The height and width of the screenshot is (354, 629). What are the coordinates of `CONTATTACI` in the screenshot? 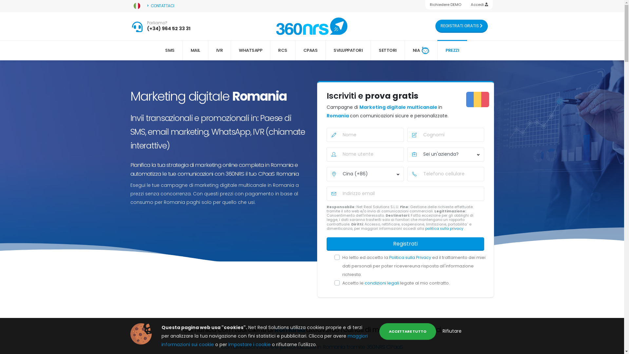 It's located at (161, 6).